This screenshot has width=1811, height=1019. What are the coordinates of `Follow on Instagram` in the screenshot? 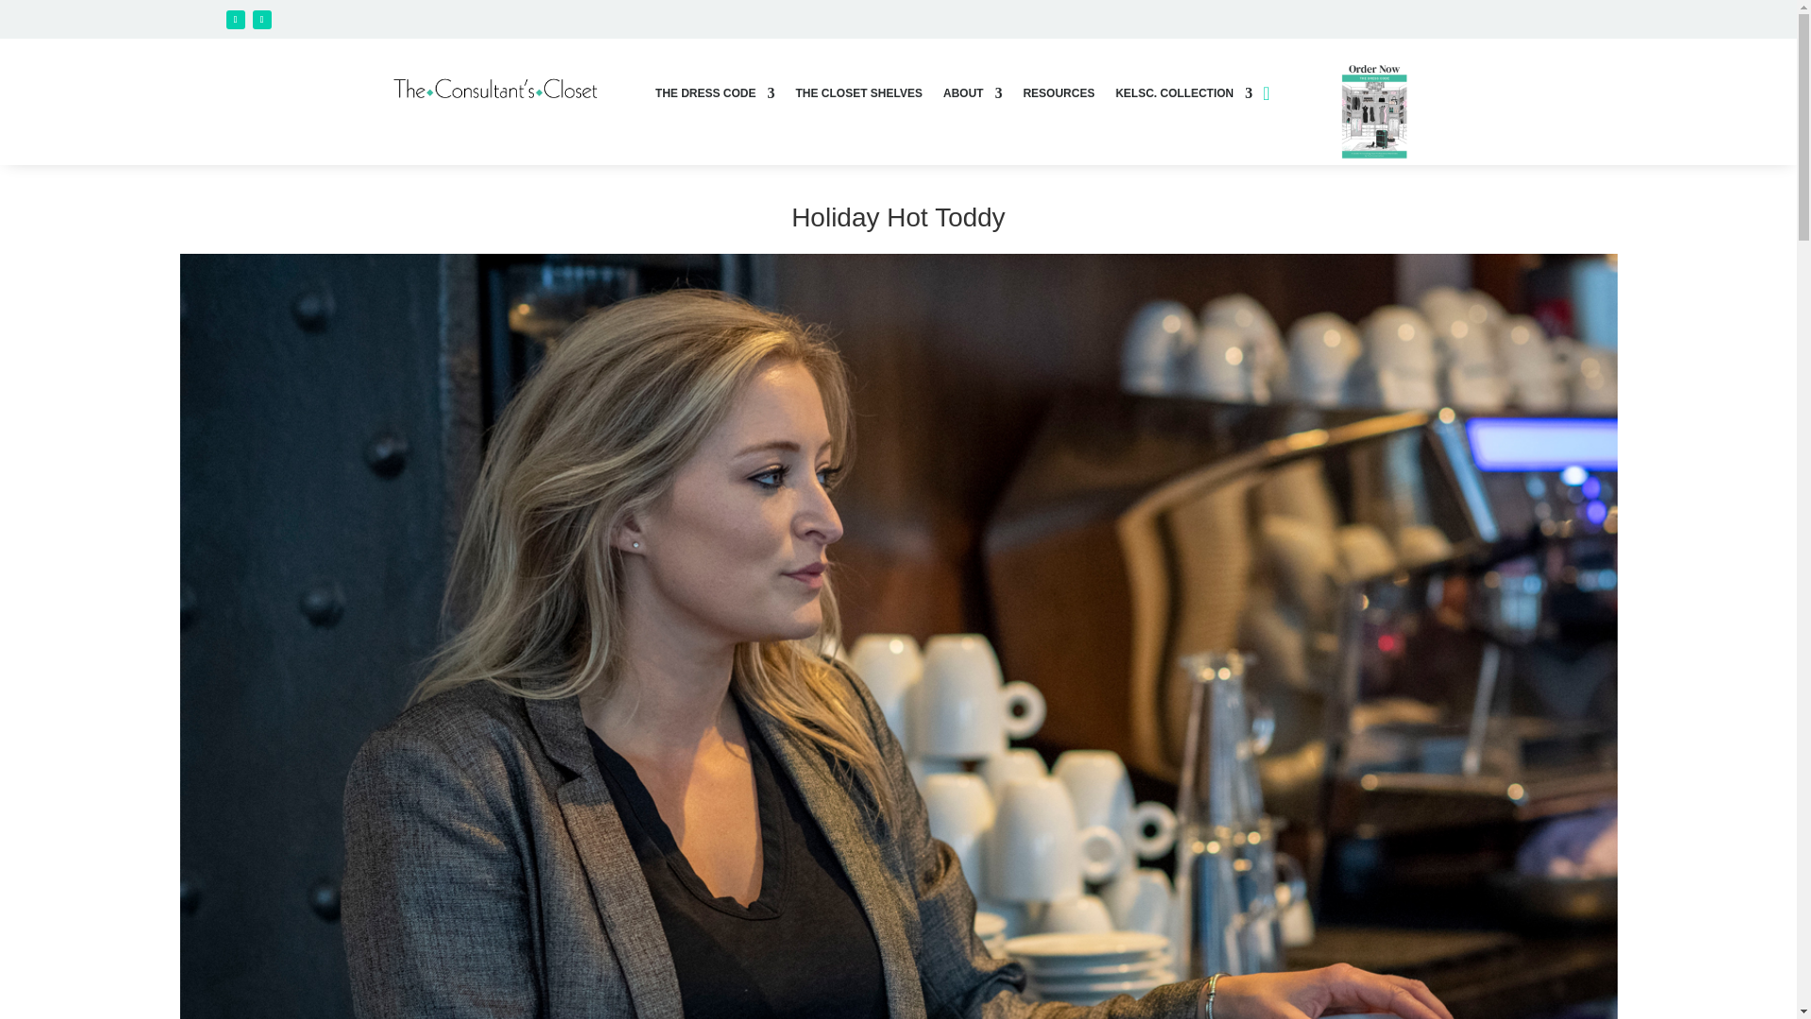 It's located at (236, 19).